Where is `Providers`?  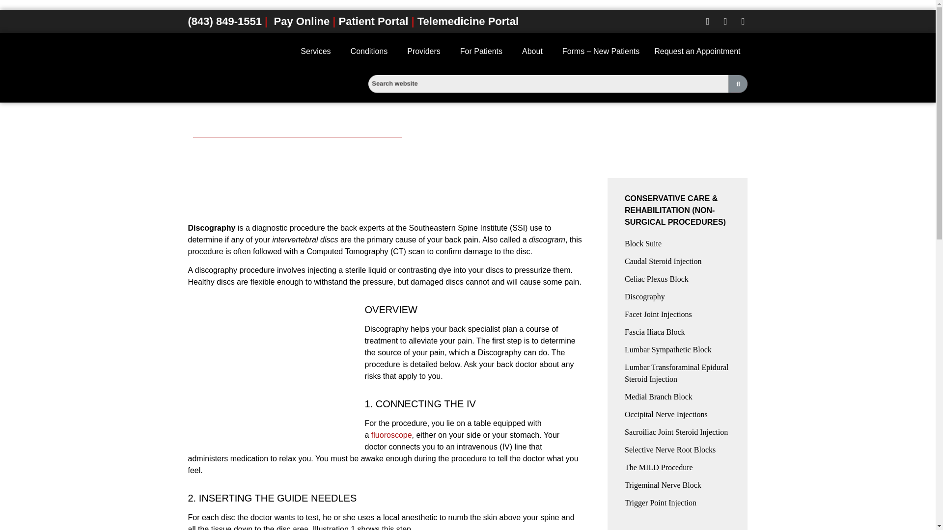
Providers is located at coordinates (426, 52).